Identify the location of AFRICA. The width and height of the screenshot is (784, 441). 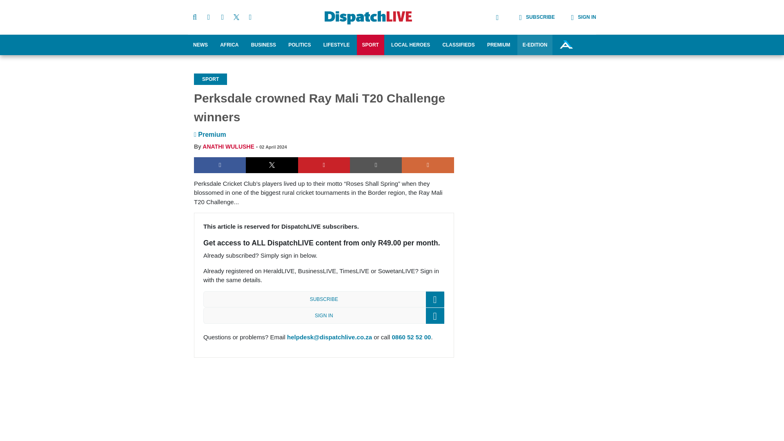
(229, 45).